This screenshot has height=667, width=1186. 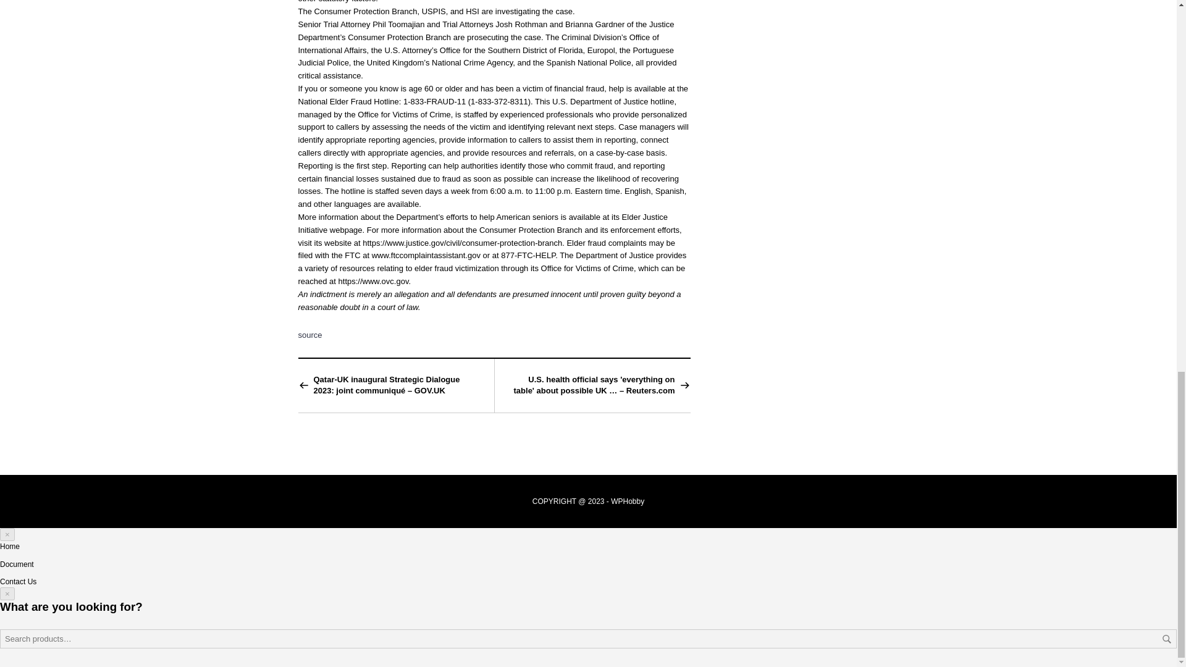 What do you see at coordinates (17, 564) in the screenshot?
I see `Document` at bounding box center [17, 564].